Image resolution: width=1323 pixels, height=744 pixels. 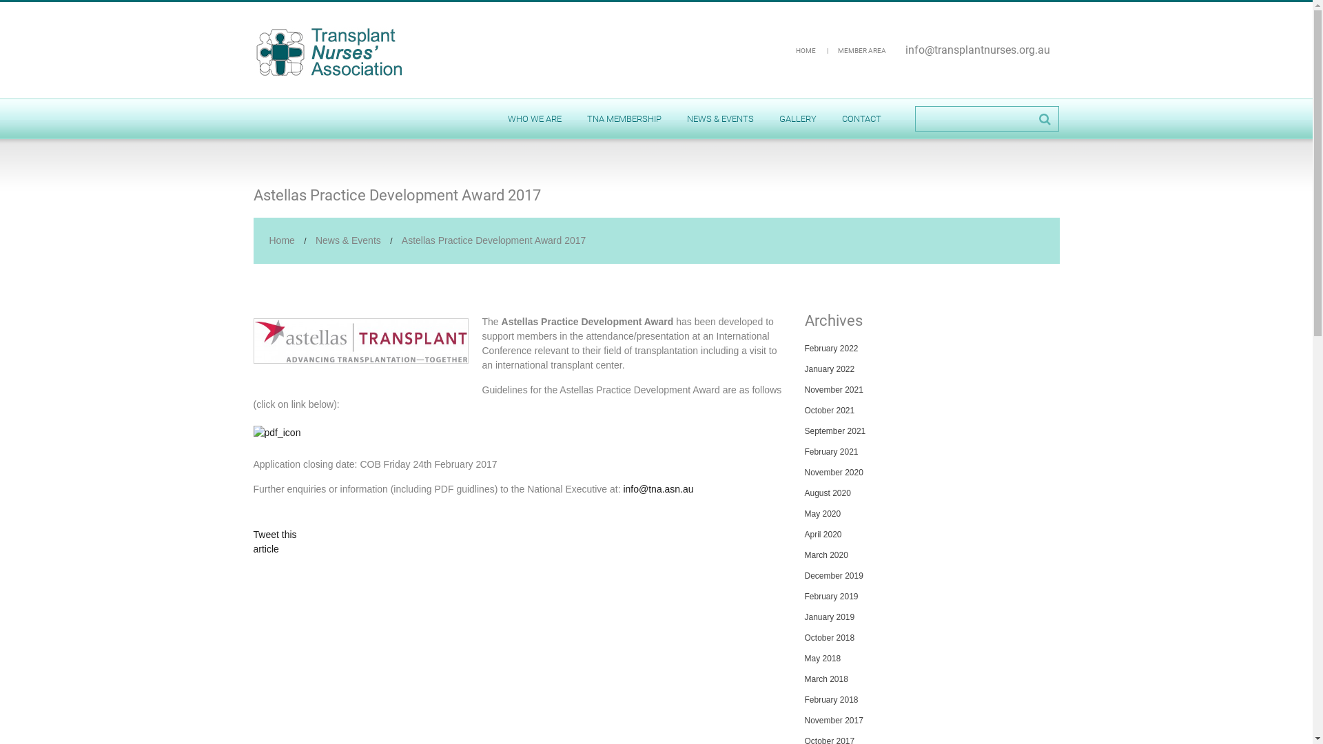 I want to click on October 2021, so click(x=830, y=411).